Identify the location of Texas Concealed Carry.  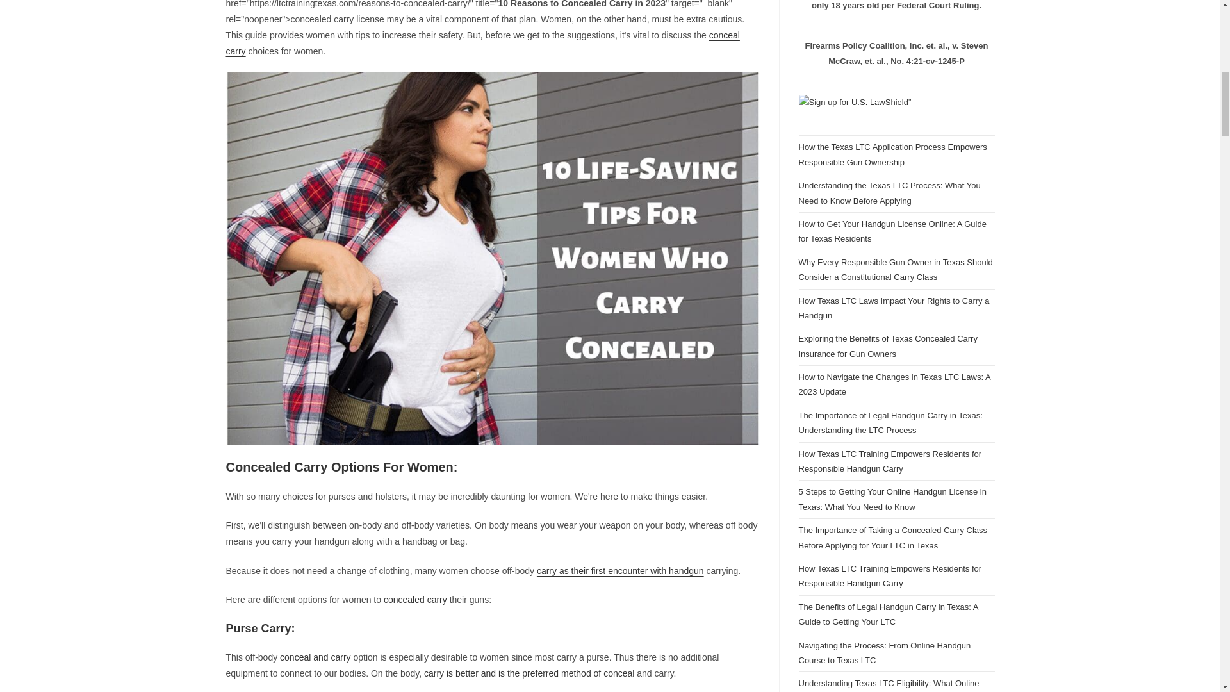
(315, 657).